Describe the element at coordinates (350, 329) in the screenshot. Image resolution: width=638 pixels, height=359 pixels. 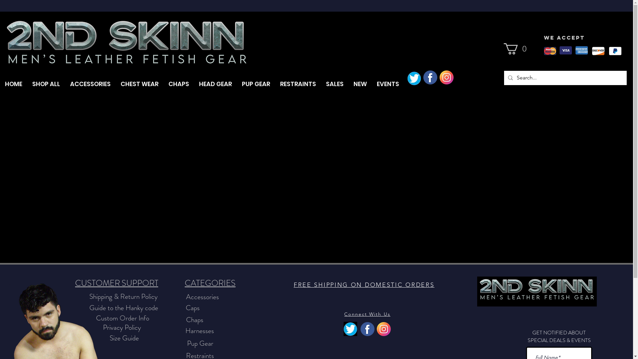
I see `Twitter-Logo-Png-Transparent-Background.` at that location.